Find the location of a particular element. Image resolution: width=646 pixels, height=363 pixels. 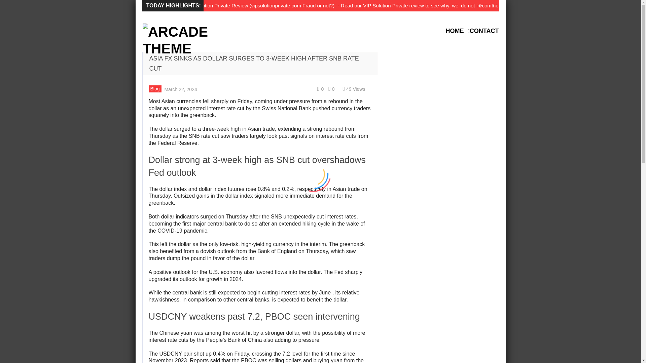

Recommend this is located at coordinates (319, 89).